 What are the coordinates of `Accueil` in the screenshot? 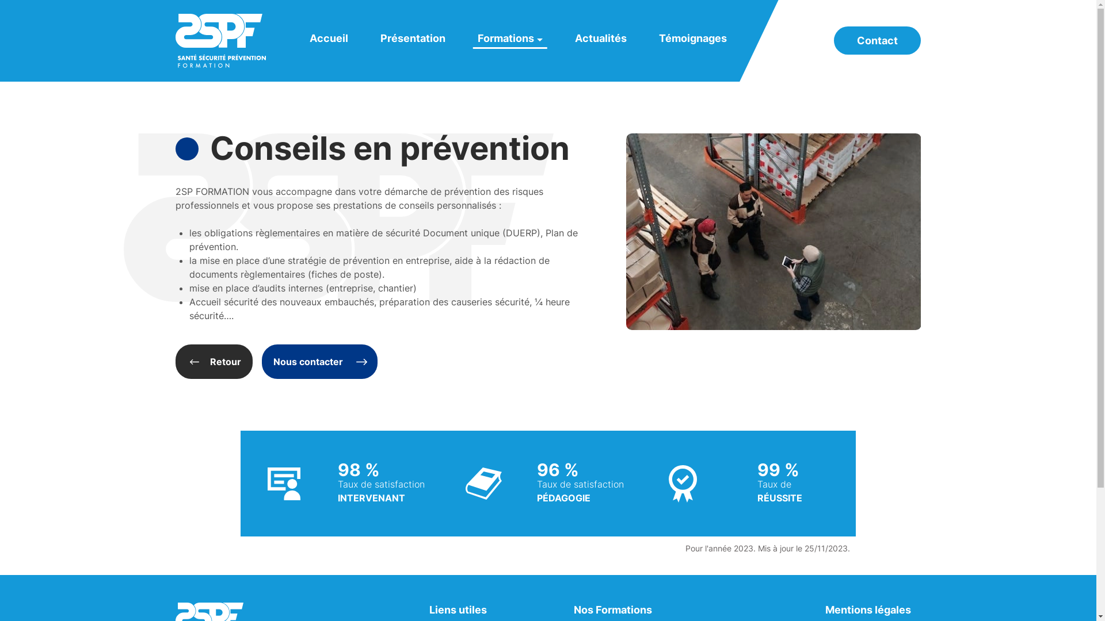 It's located at (329, 38).